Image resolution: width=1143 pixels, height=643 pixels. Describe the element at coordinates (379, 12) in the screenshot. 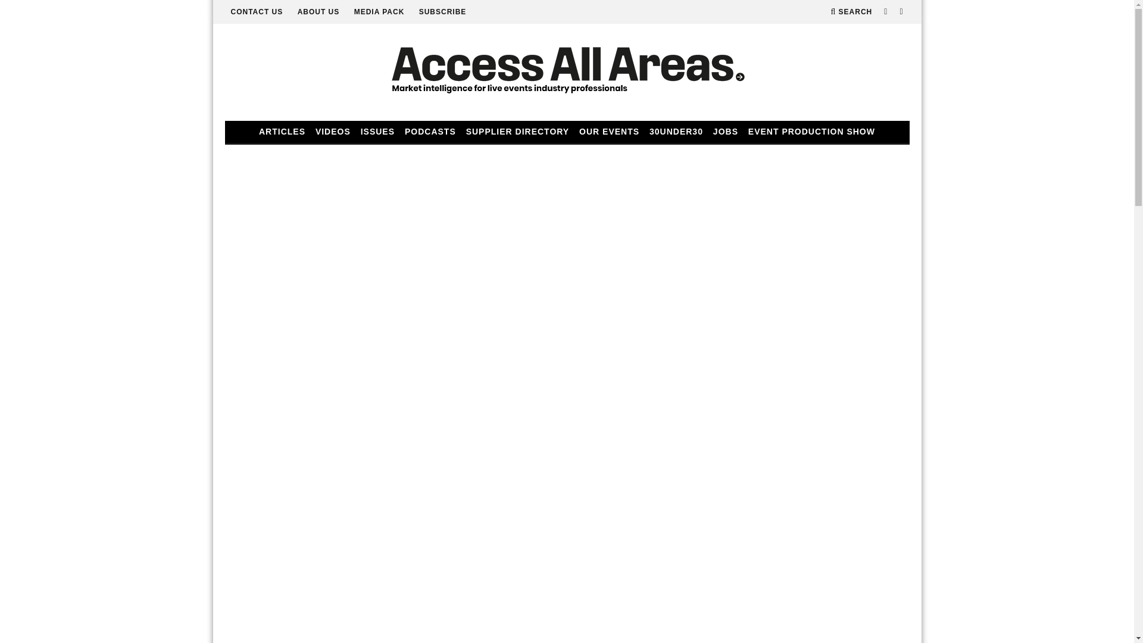

I see `MEDIA PACK` at that location.